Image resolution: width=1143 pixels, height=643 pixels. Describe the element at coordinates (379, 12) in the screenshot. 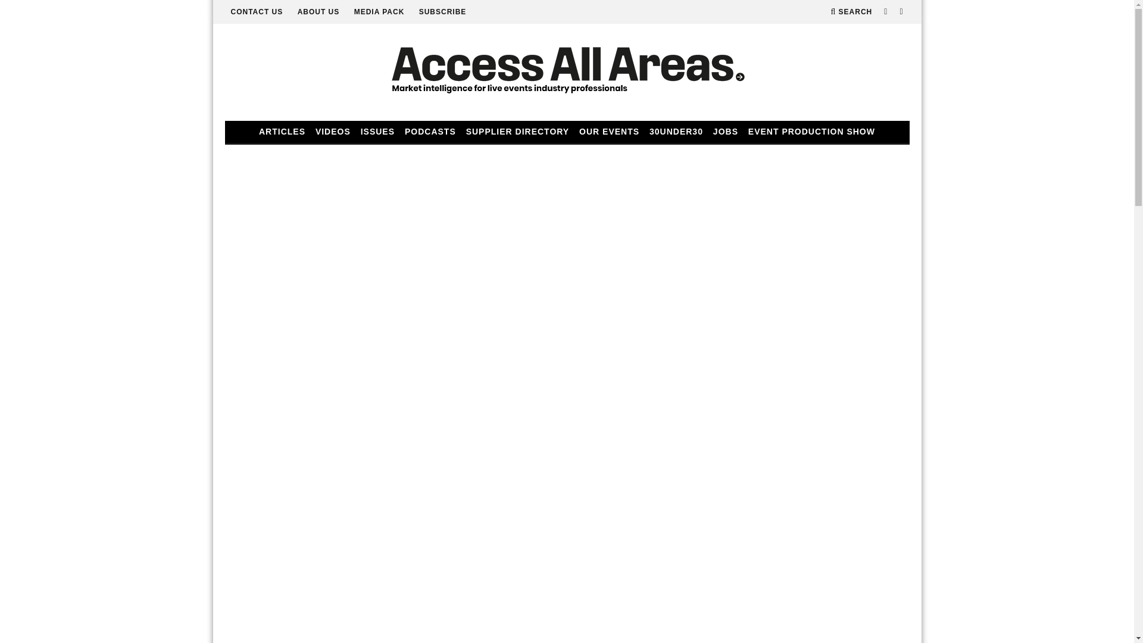

I see `MEDIA PACK` at that location.